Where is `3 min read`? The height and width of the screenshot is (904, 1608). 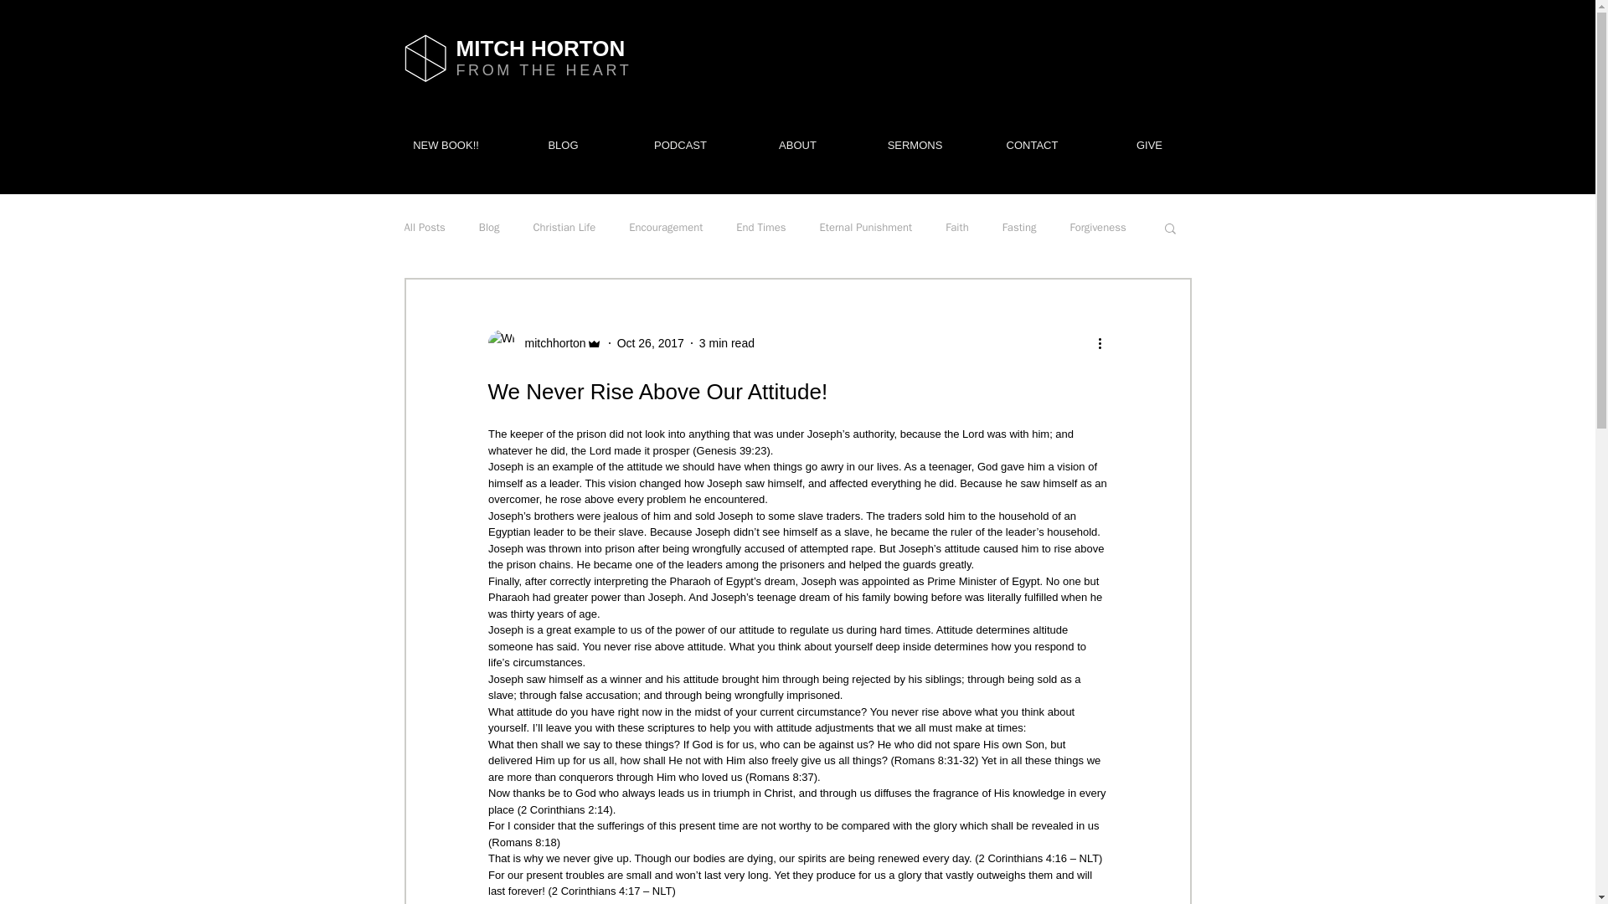 3 min read is located at coordinates (727, 342).